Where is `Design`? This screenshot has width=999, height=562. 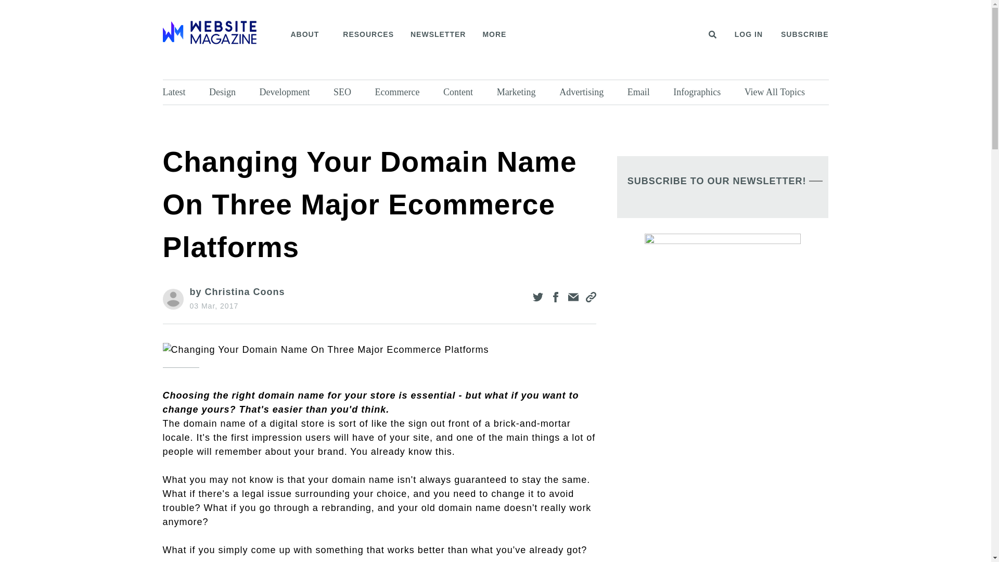
Design is located at coordinates (232, 92).